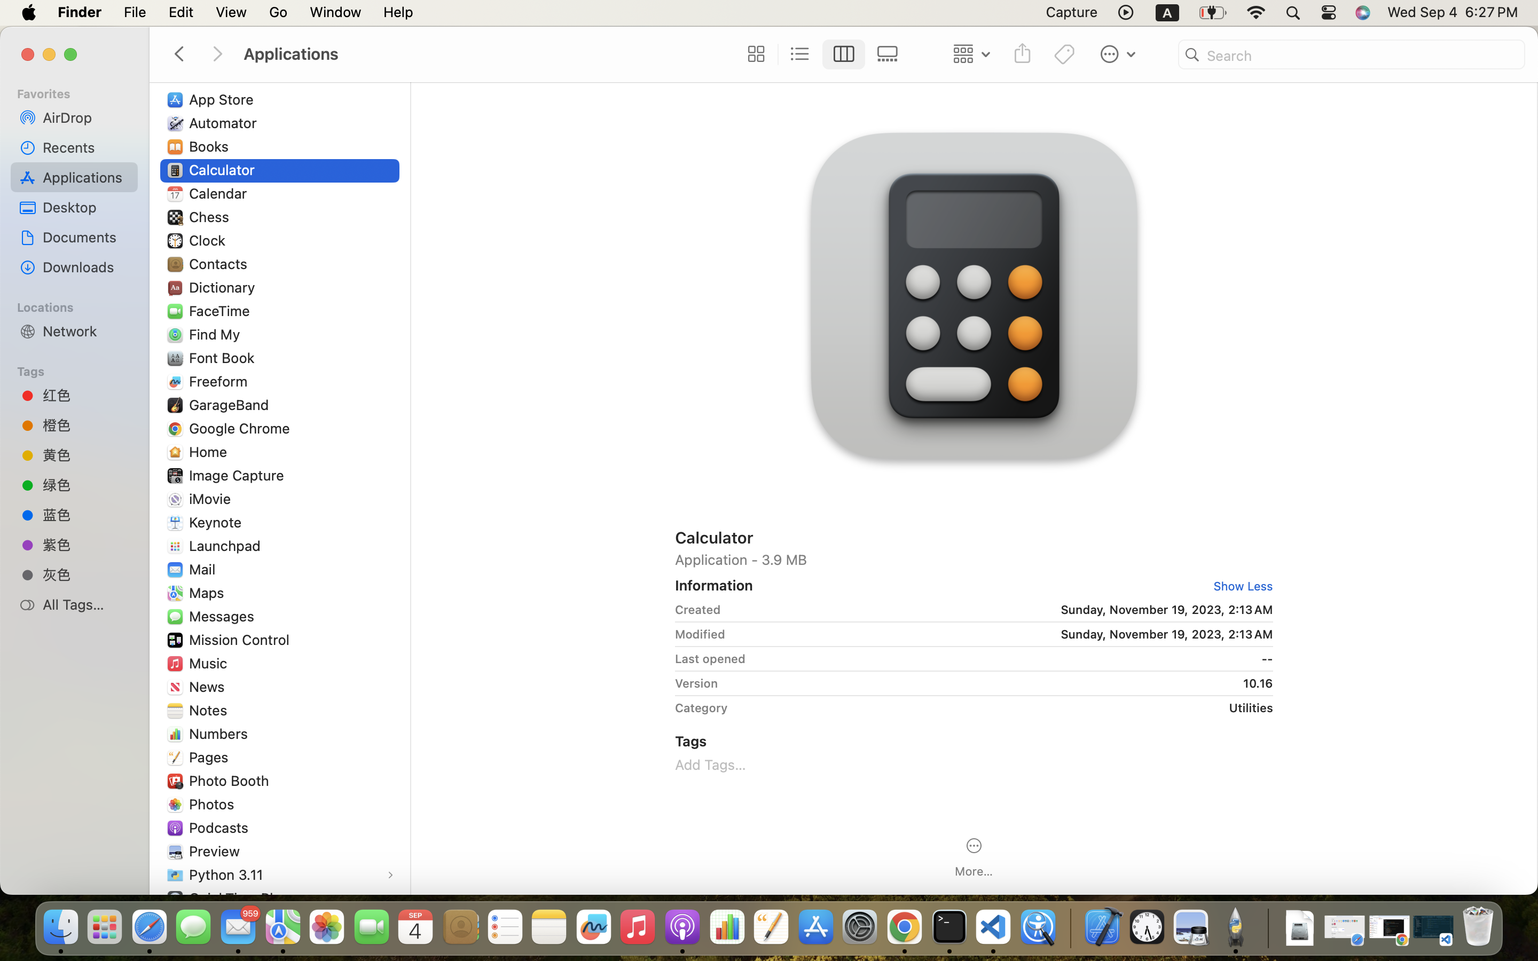 The width and height of the screenshot is (1538, 961). I want to click on Information, so click(714, 585).